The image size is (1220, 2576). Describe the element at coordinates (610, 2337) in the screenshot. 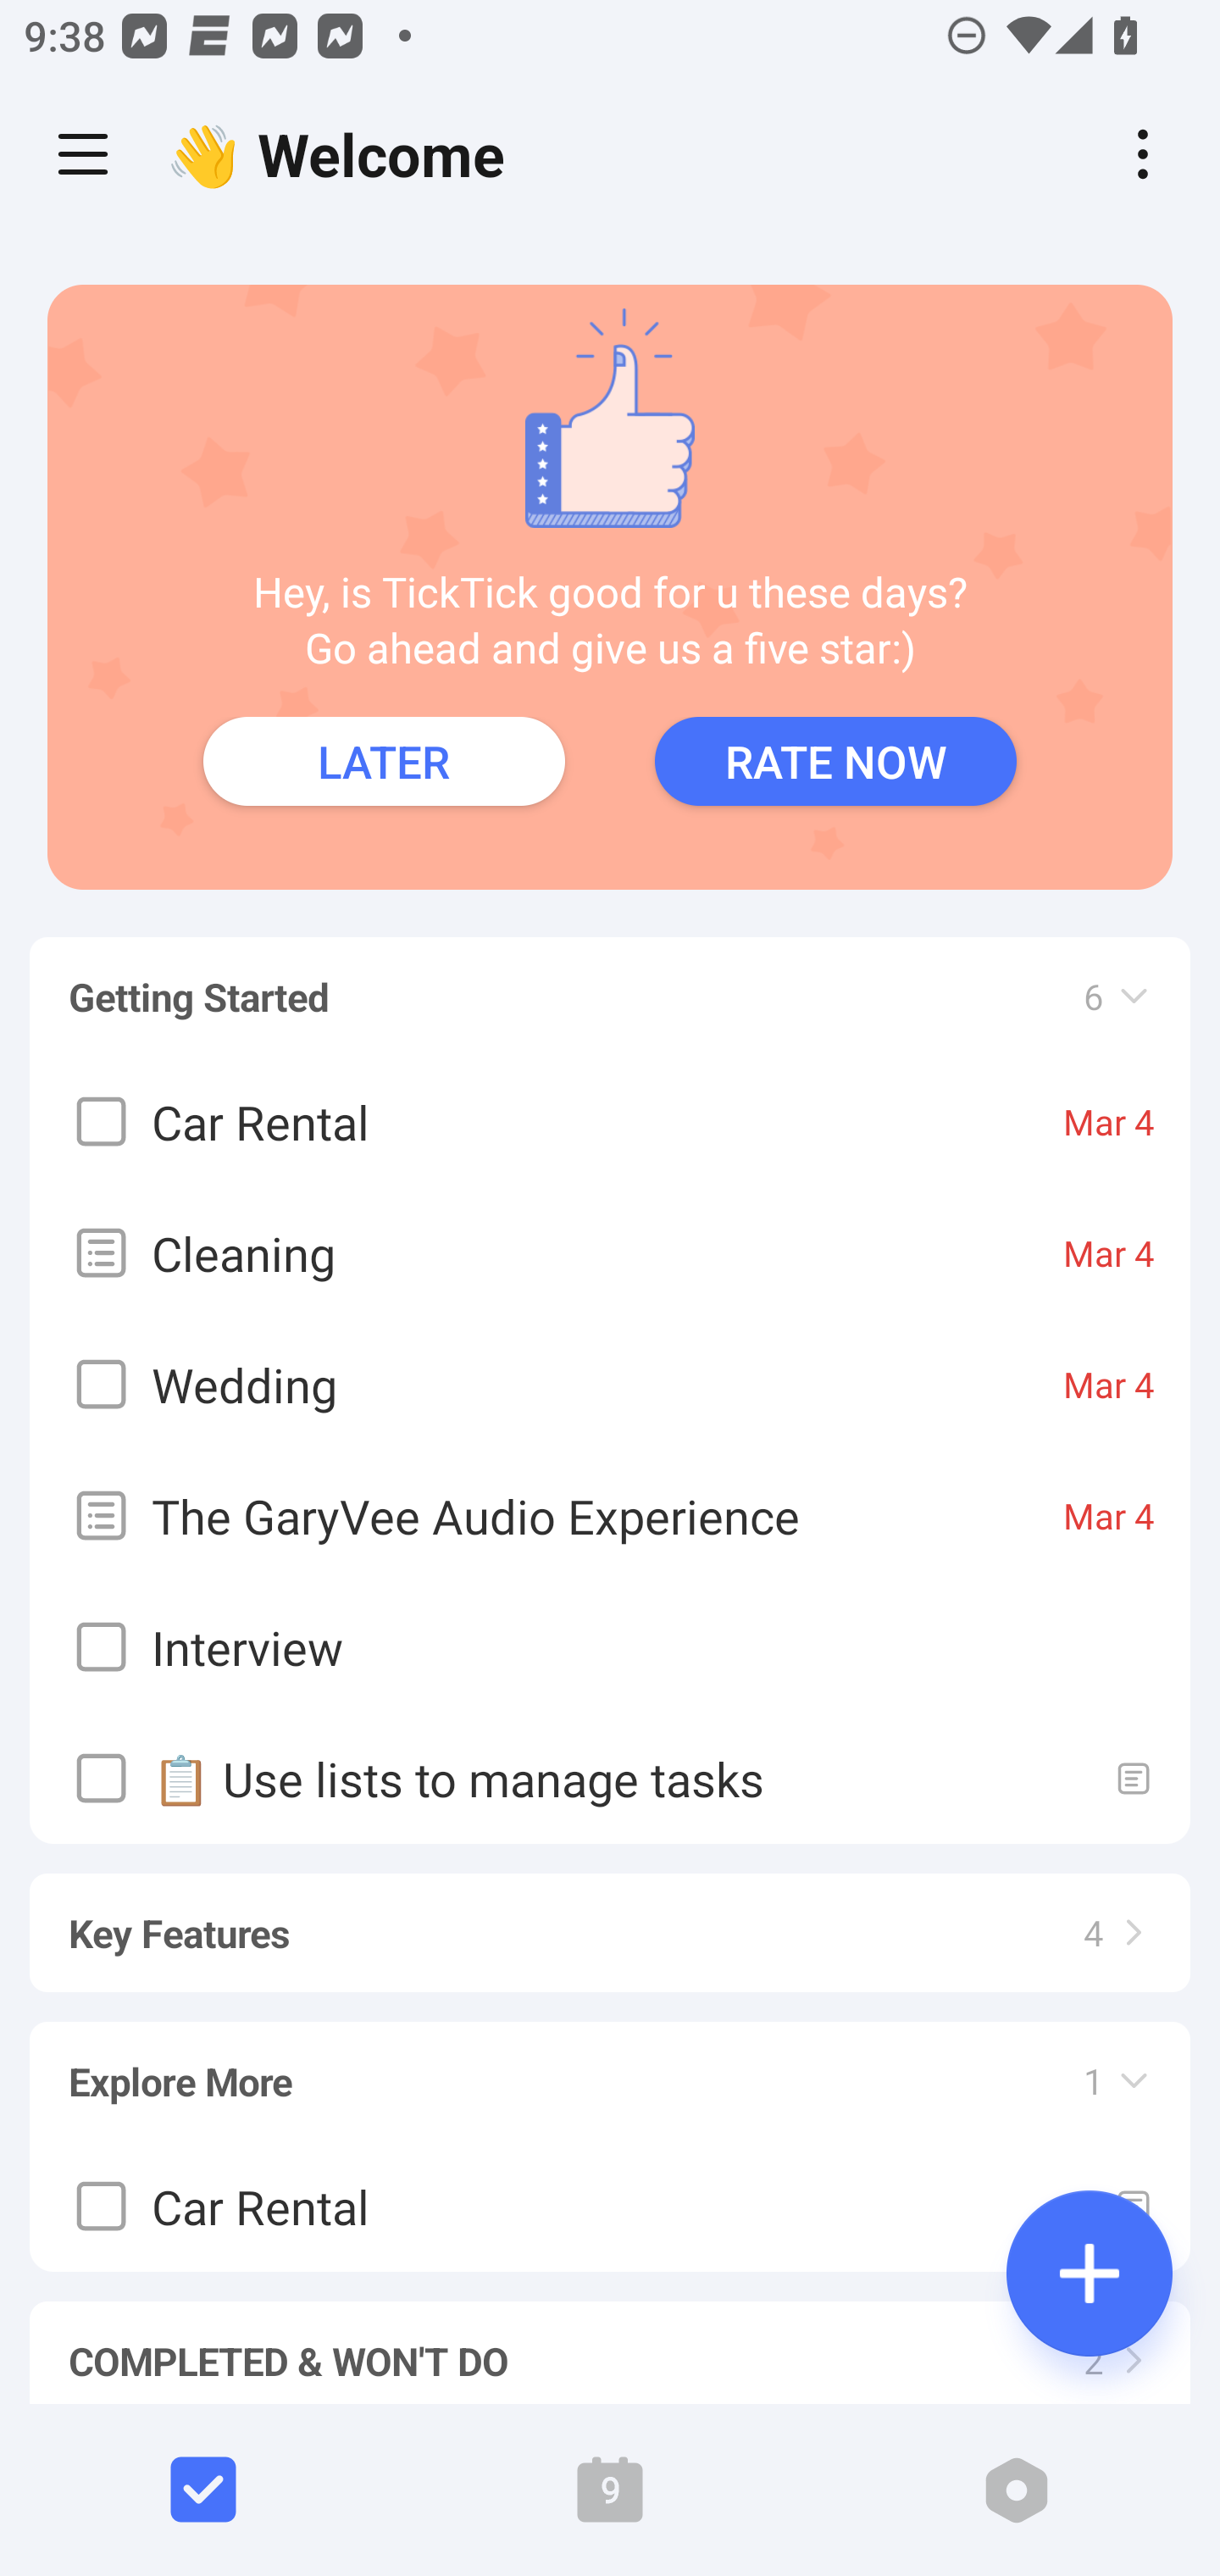

I see `COMPLETED & WON'T DO 2` at that location.